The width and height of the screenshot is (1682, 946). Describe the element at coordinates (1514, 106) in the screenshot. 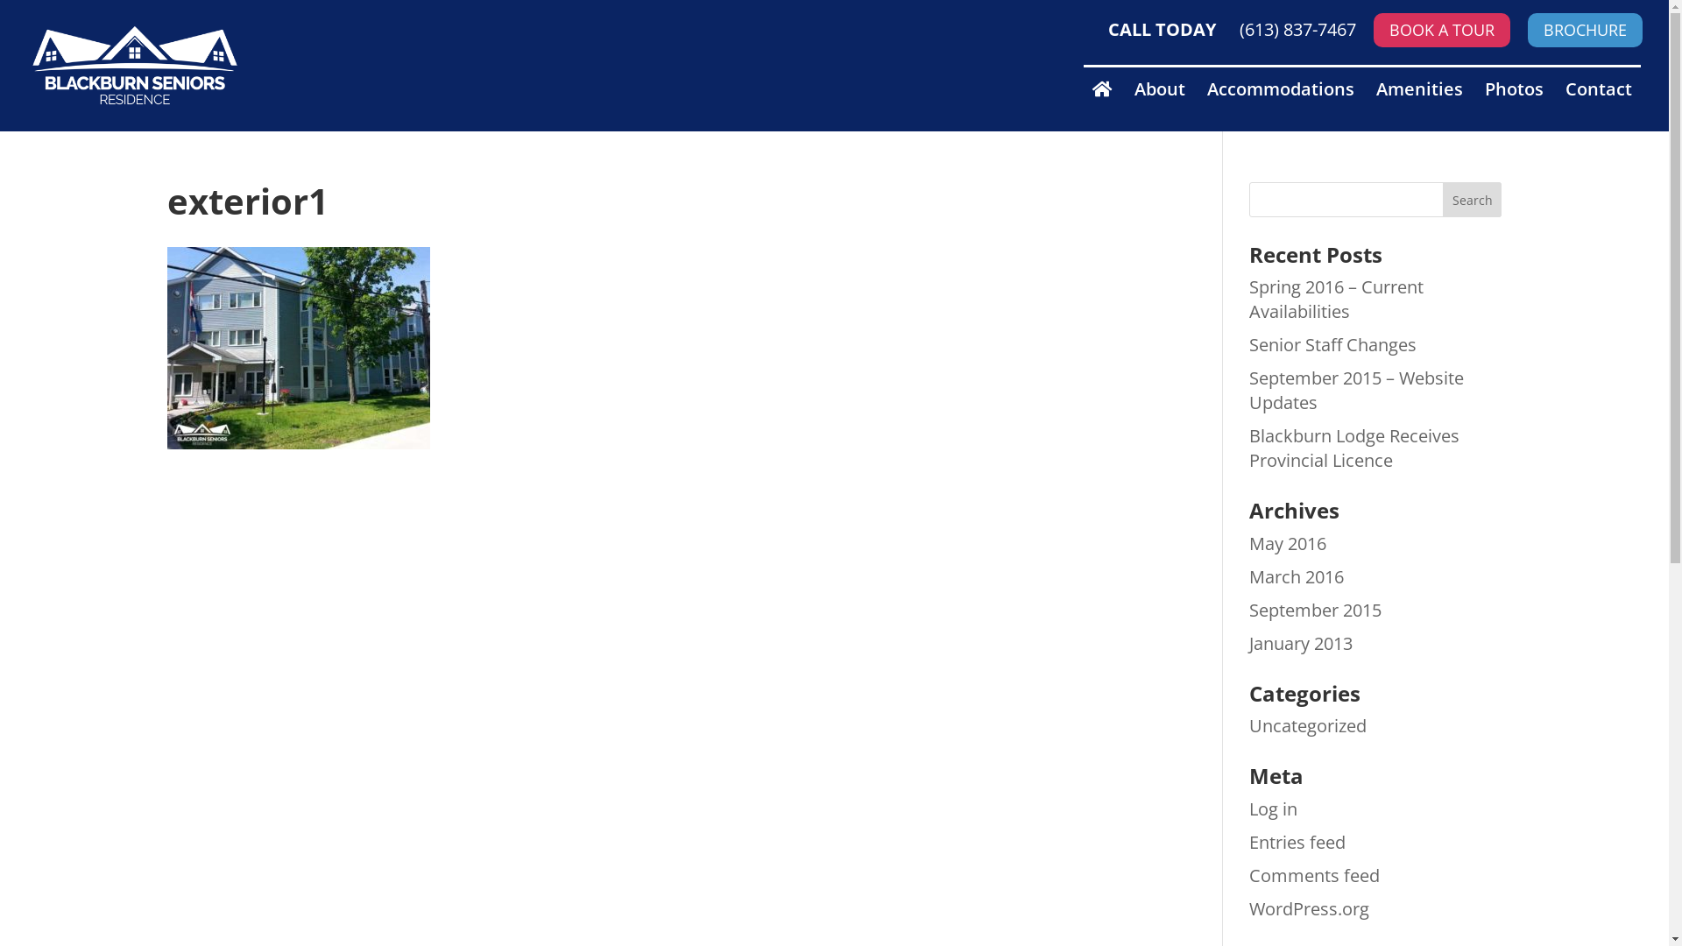

I see `Photos` at that location.